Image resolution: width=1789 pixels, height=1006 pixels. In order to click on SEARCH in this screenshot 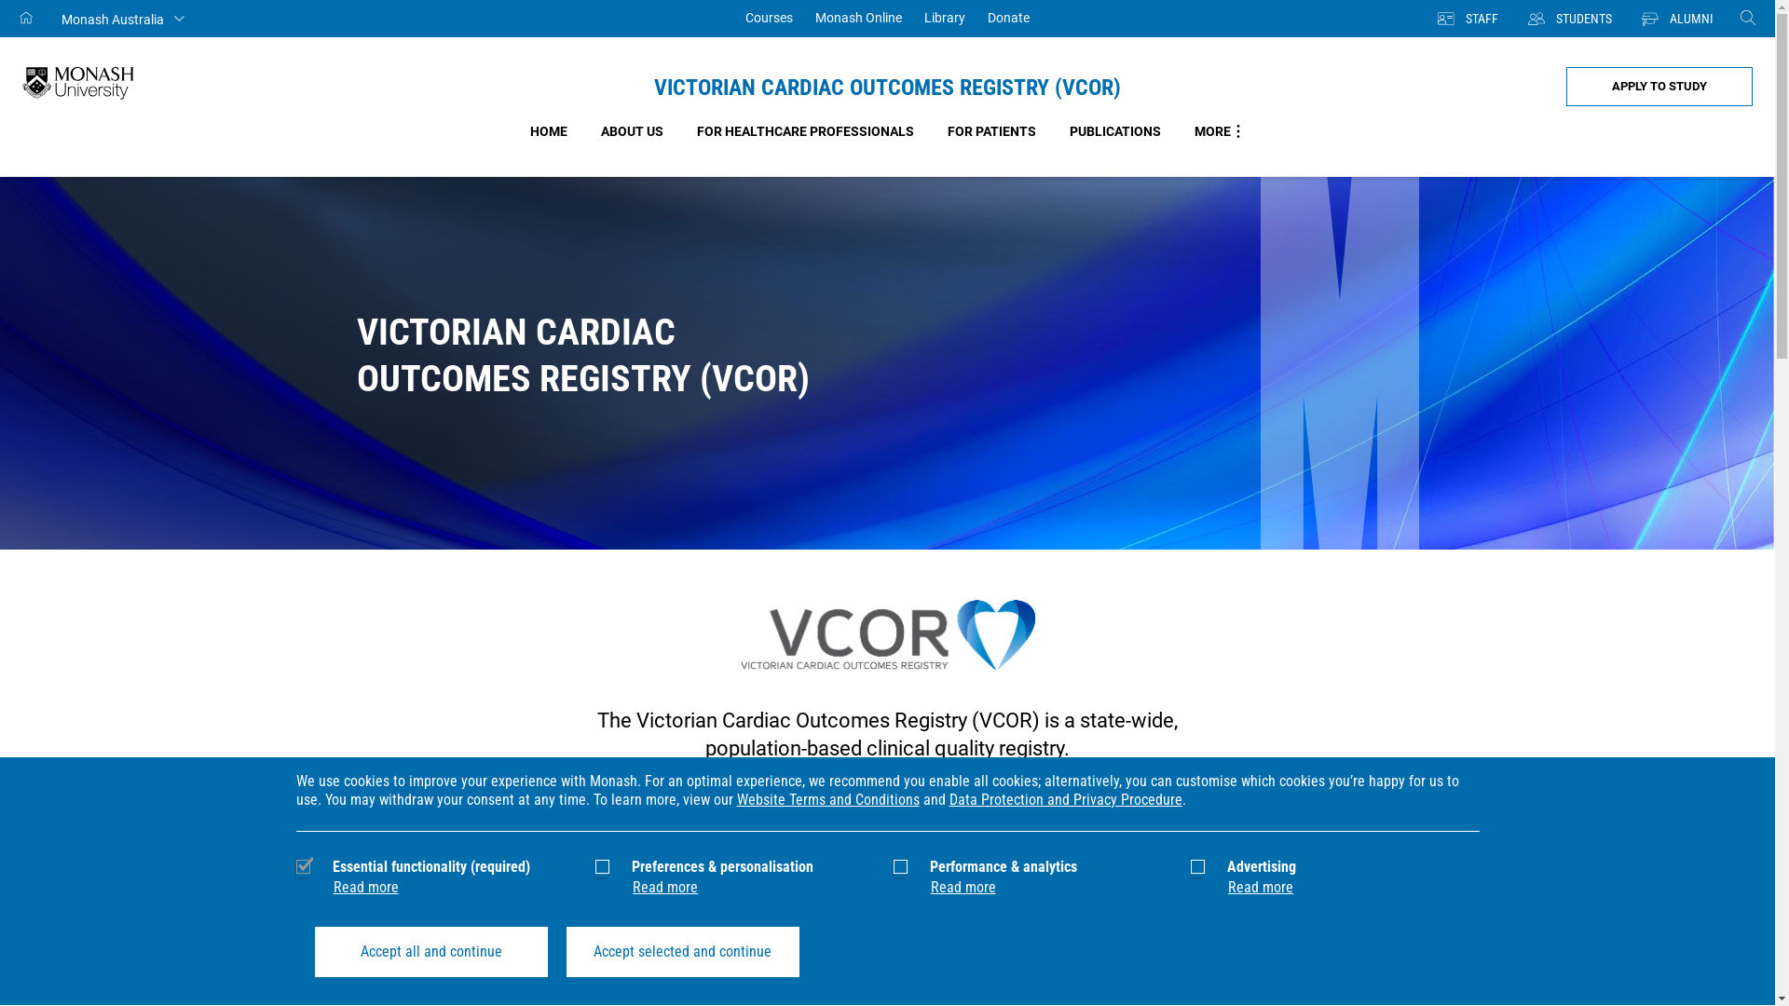, I will do `click(1748, 19)`.